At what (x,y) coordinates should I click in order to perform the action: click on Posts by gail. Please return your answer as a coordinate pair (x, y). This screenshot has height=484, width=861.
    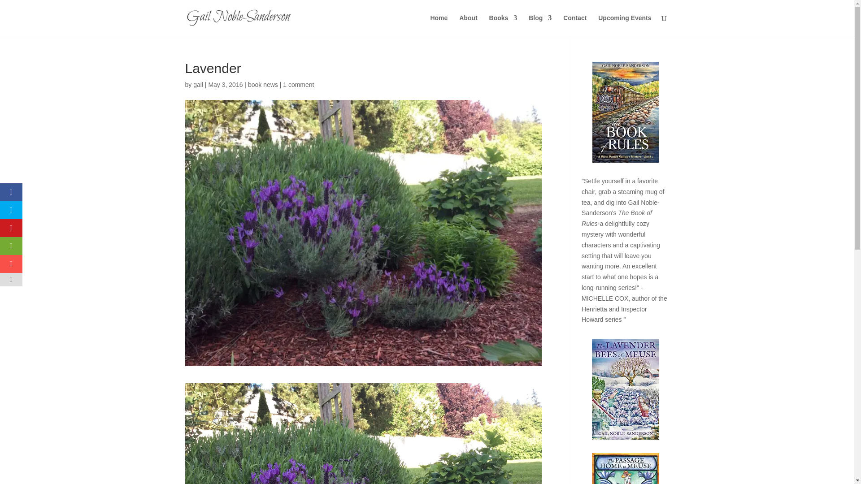
    Looking at the image, I should click on (198, 84).